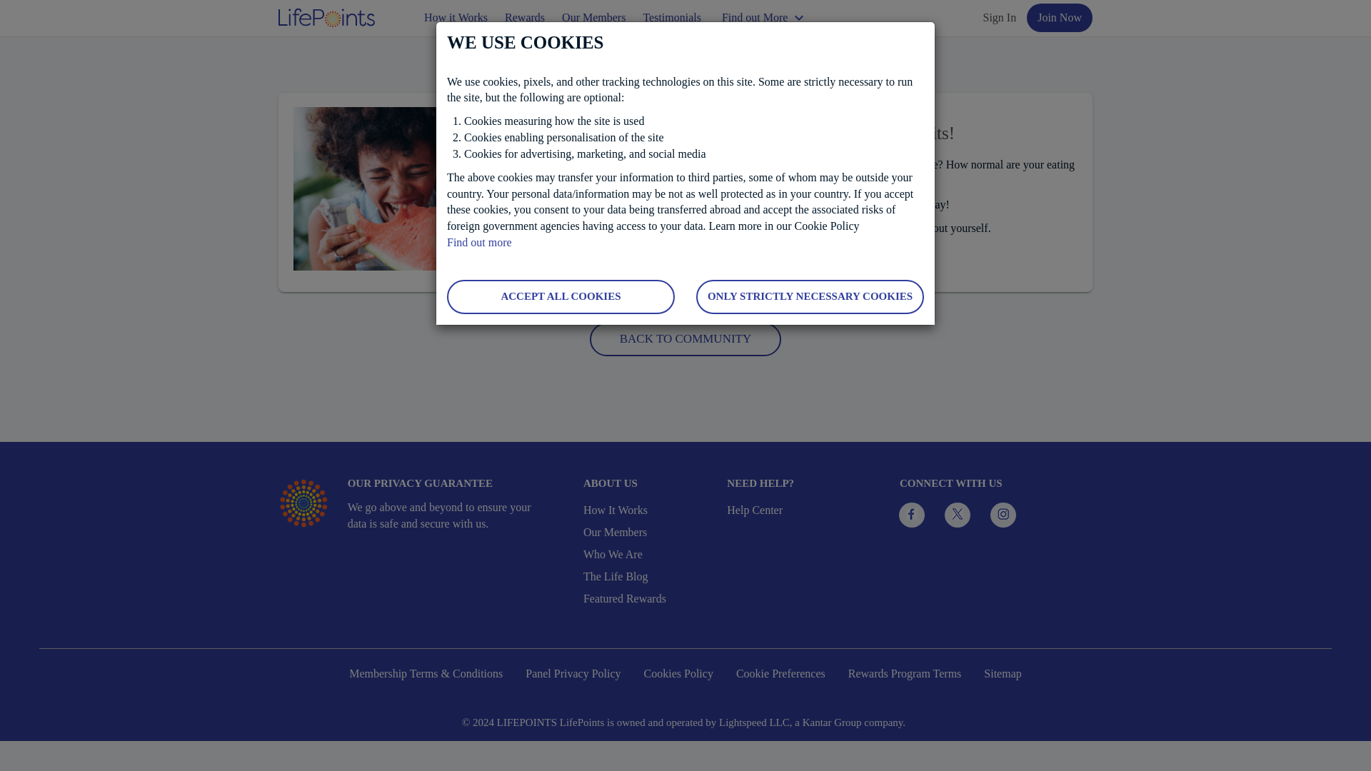 The width and height of the screenshot is (1371, 771). I want to click on Find out More, so click(765, 19).